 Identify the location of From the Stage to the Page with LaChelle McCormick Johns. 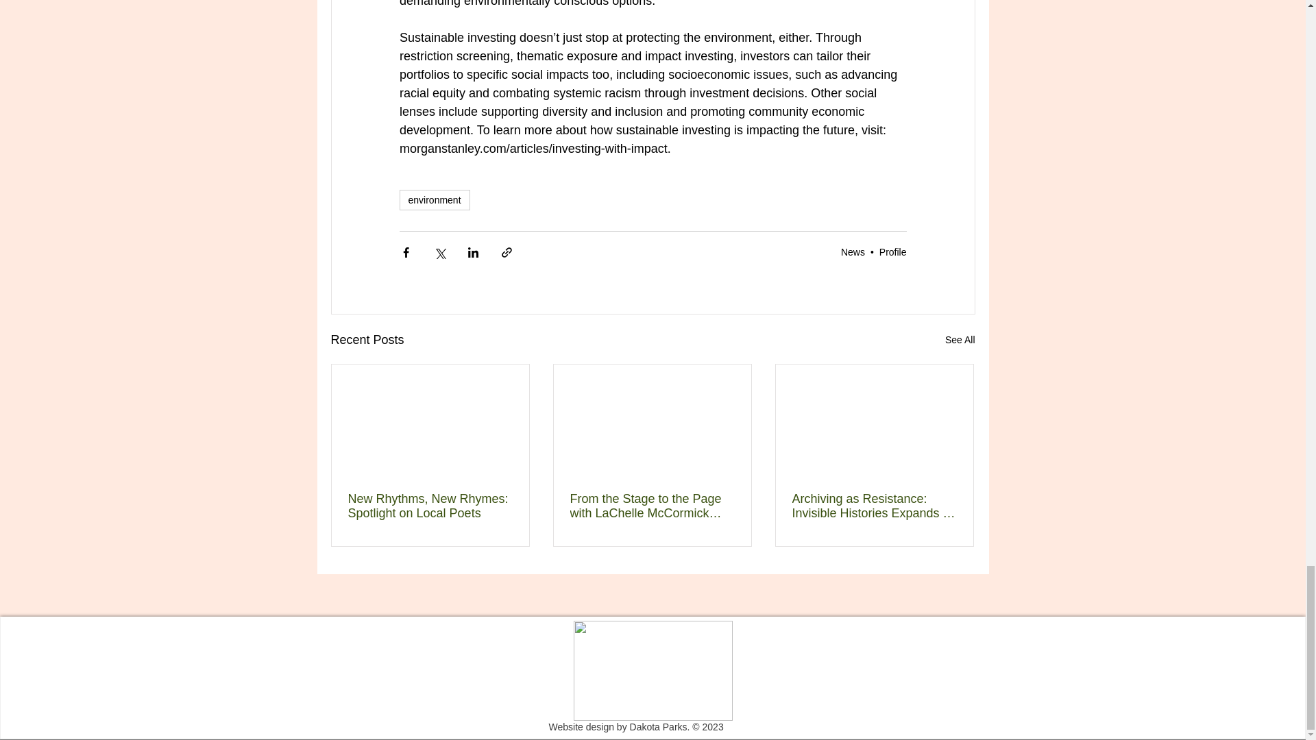
(652, 506).